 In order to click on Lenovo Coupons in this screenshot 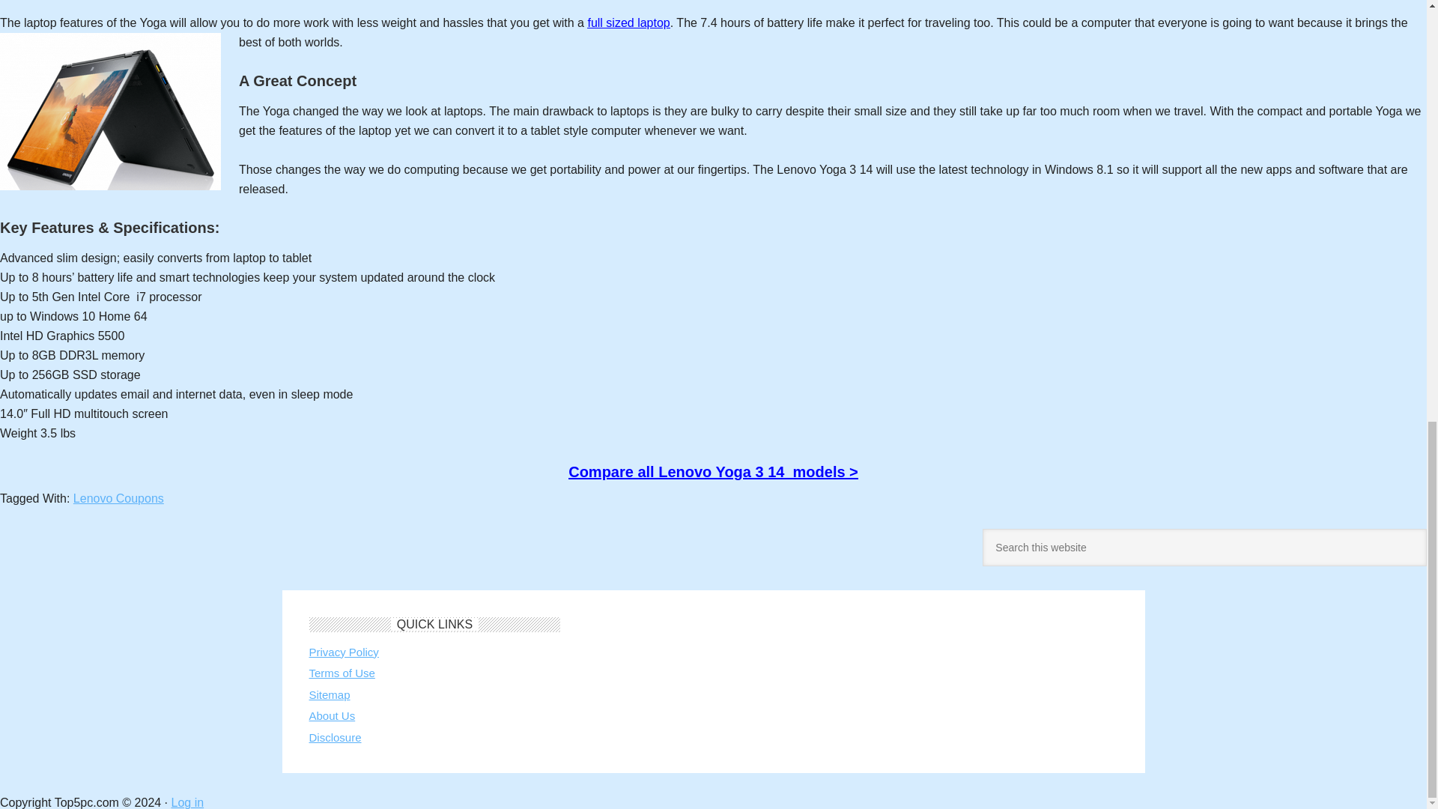, I will do `click(118, 497)`.